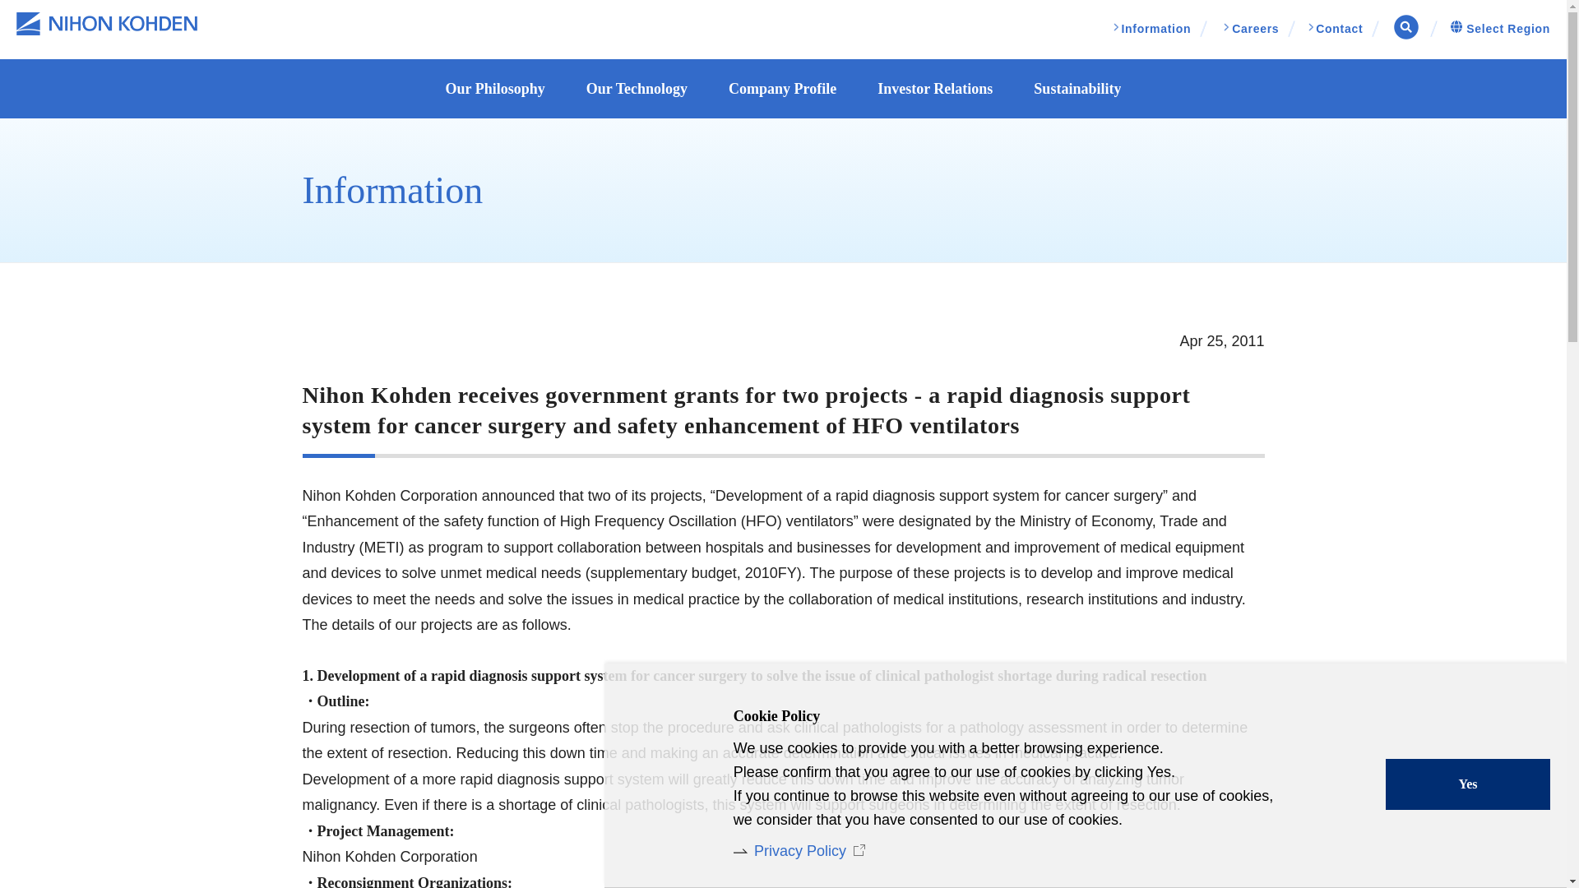  I want to click on search, so click(970, 456).